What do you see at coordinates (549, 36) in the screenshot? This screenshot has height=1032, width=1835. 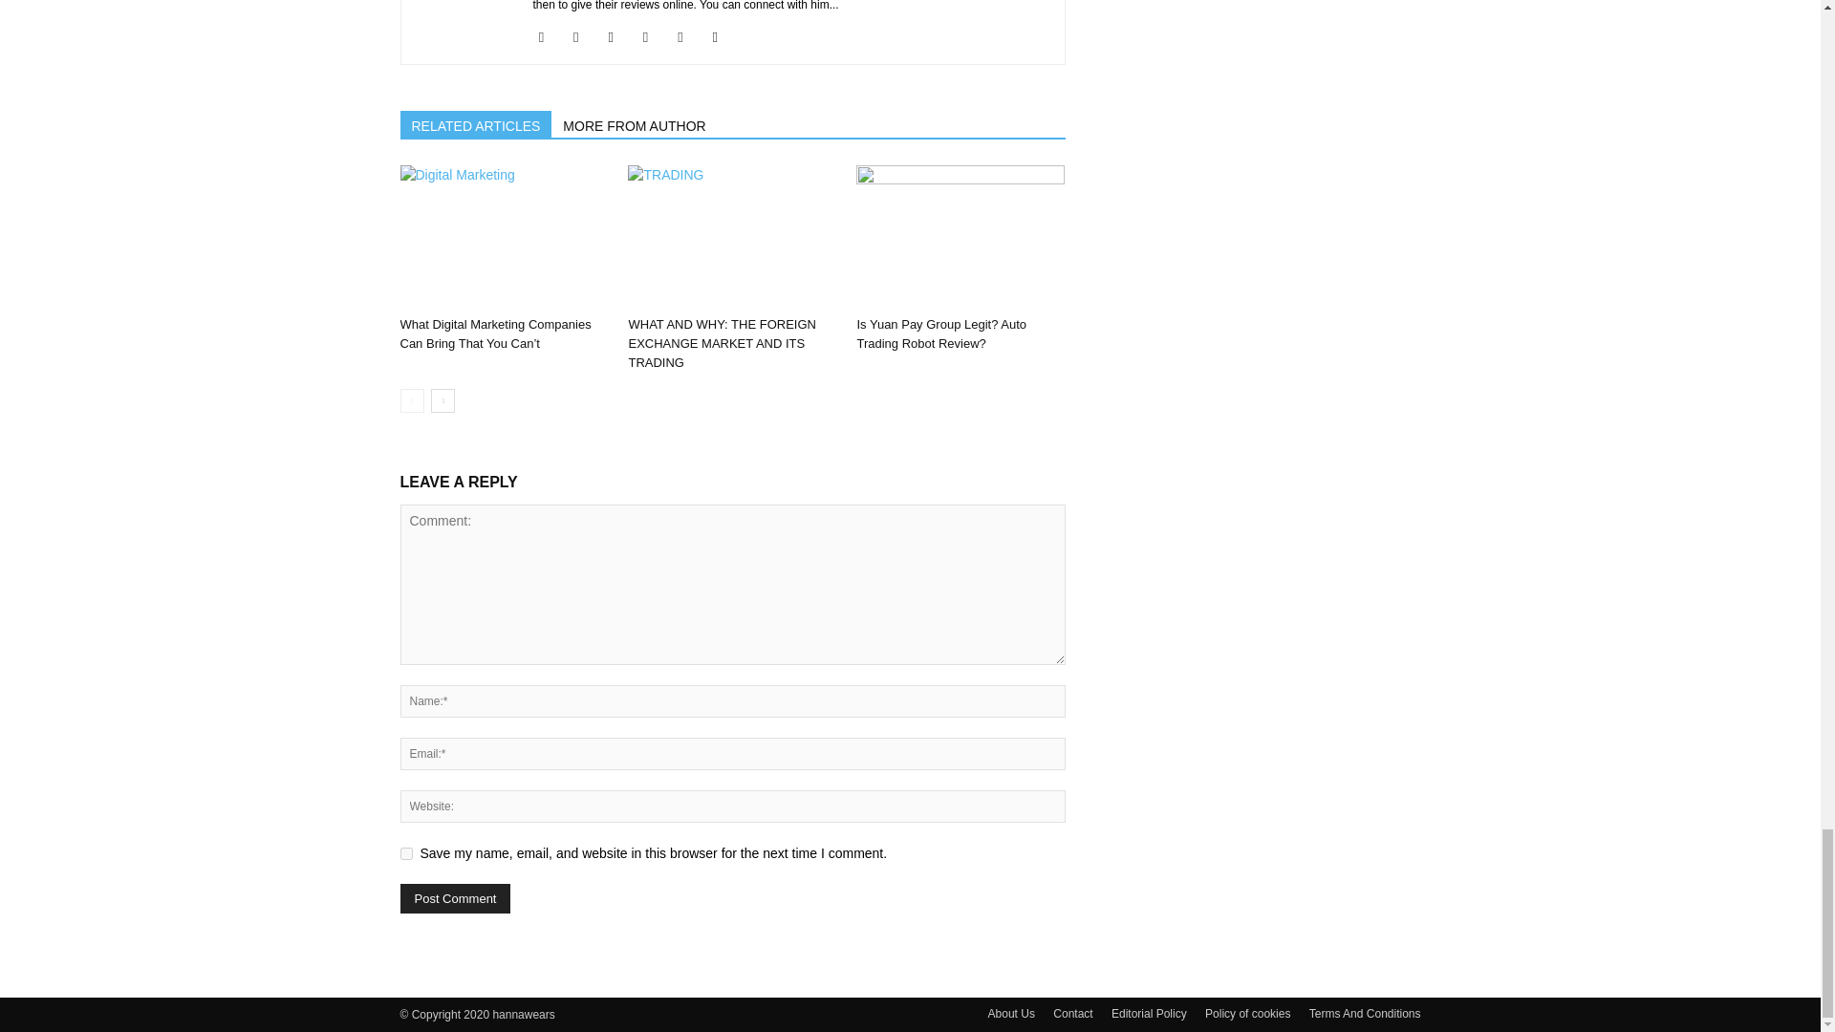 I see `Facebook` at bounding box center [549, 36].